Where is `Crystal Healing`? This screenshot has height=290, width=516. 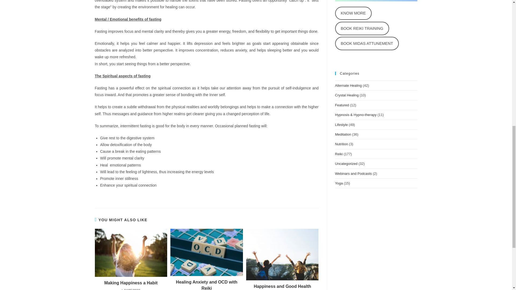 Crystal Healing is located at coordinates (347, 95).